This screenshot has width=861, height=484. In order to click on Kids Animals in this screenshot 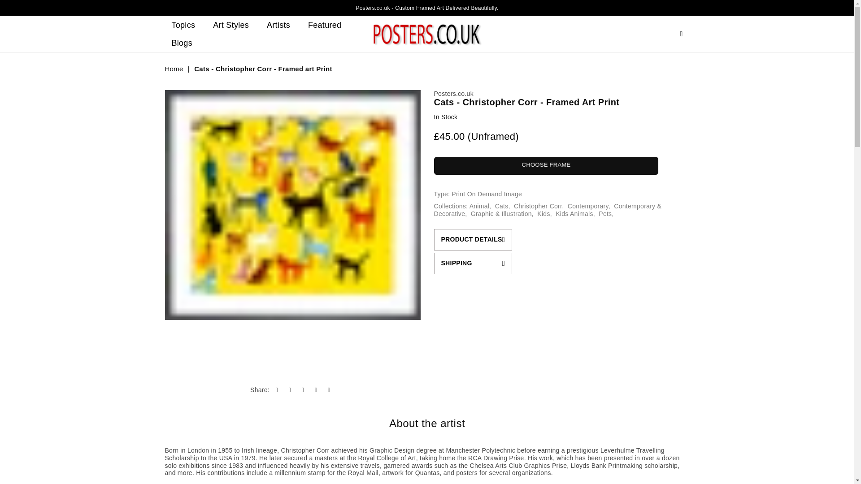, I will do `click(574, 213)`.